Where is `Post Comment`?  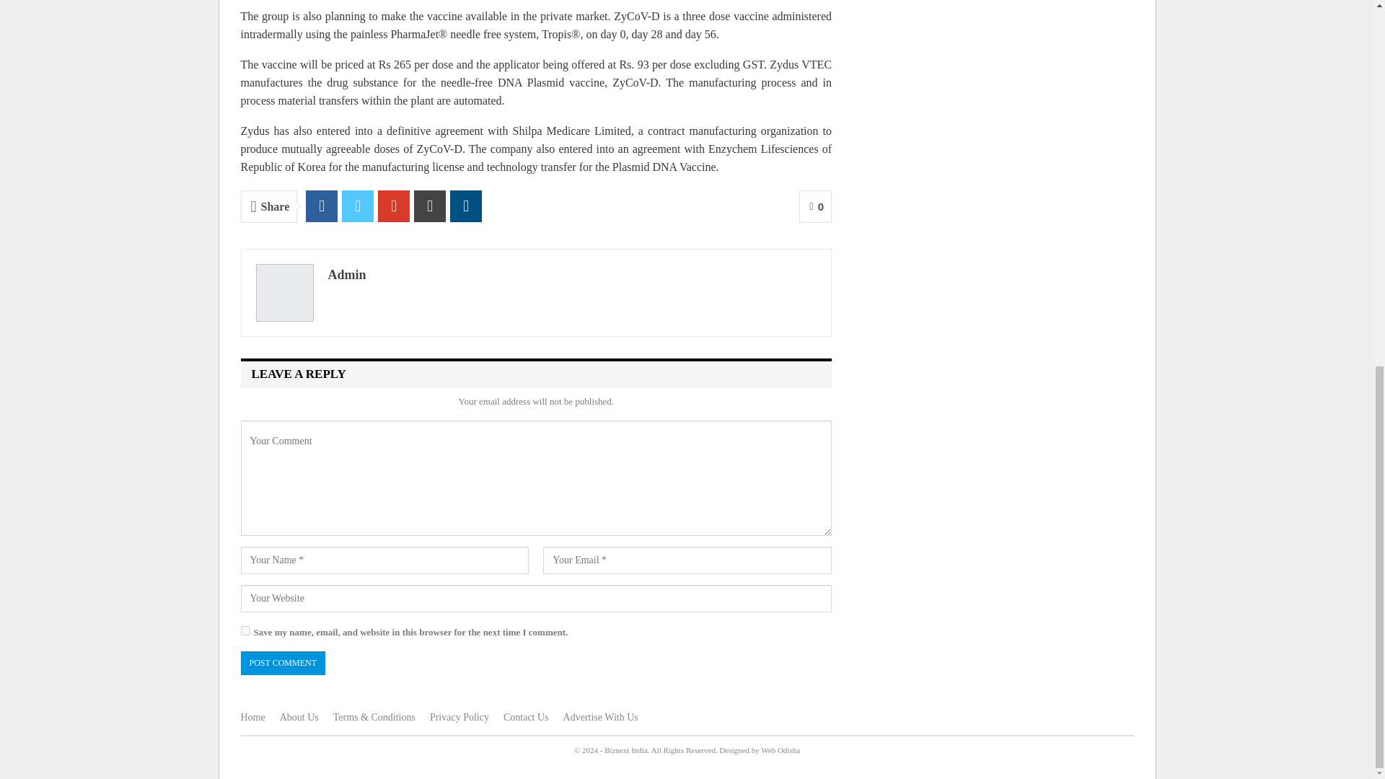 Post Comment is located at coordinates (283, 663).